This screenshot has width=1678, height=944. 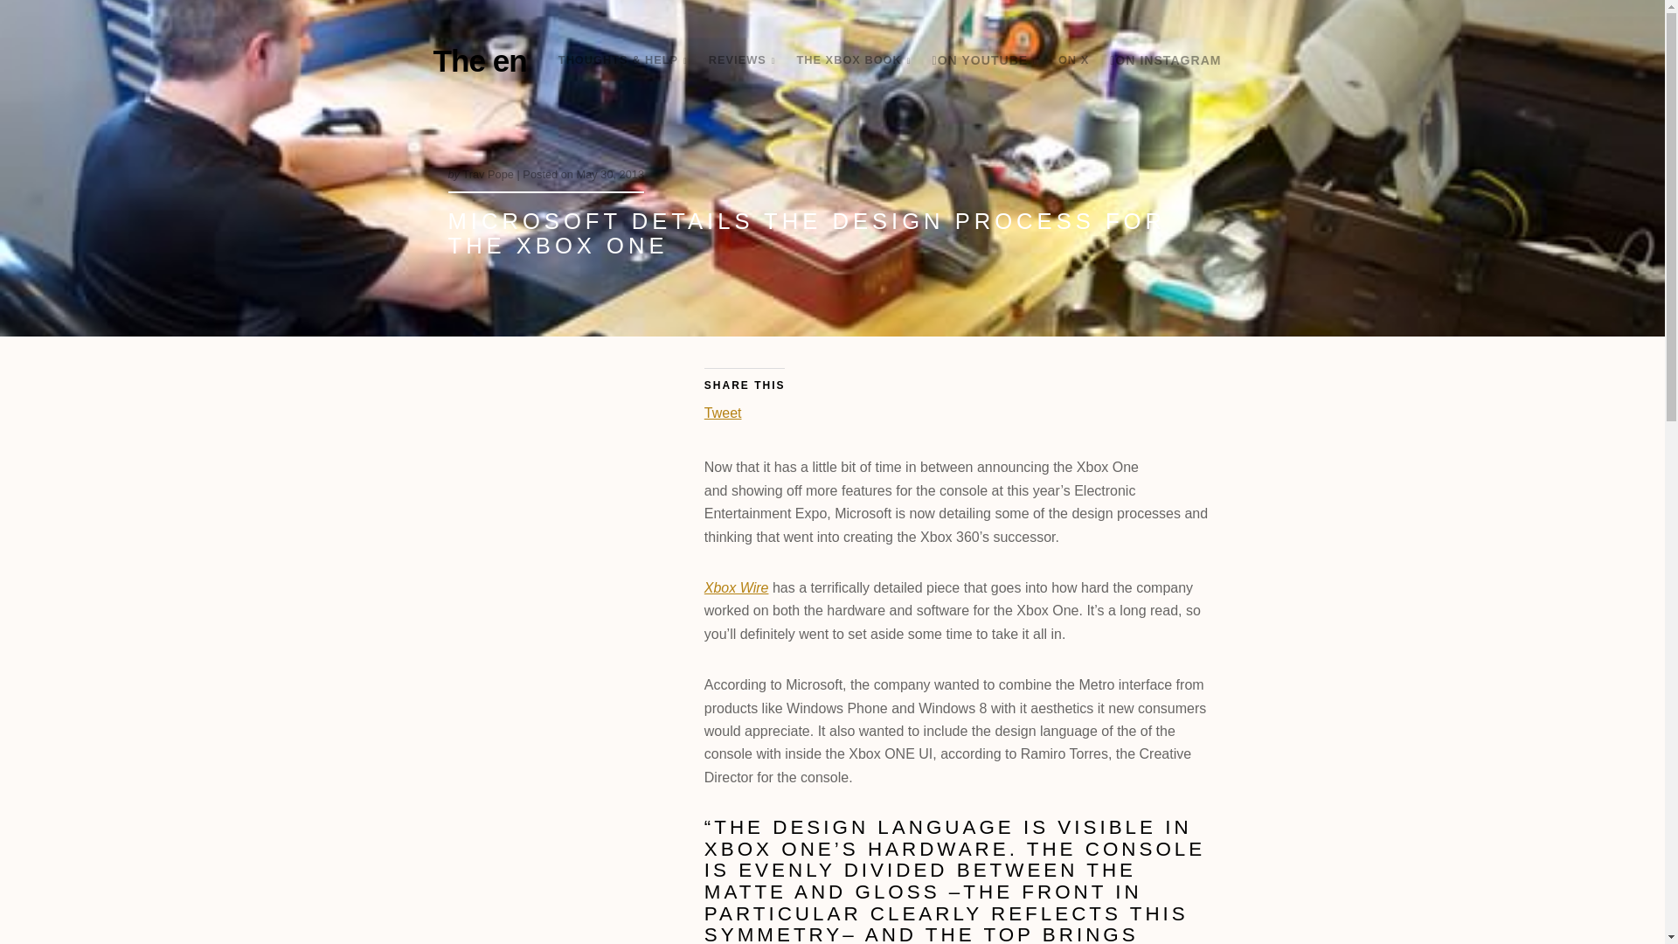 I want to click on The en, so click(x=479, y=60).